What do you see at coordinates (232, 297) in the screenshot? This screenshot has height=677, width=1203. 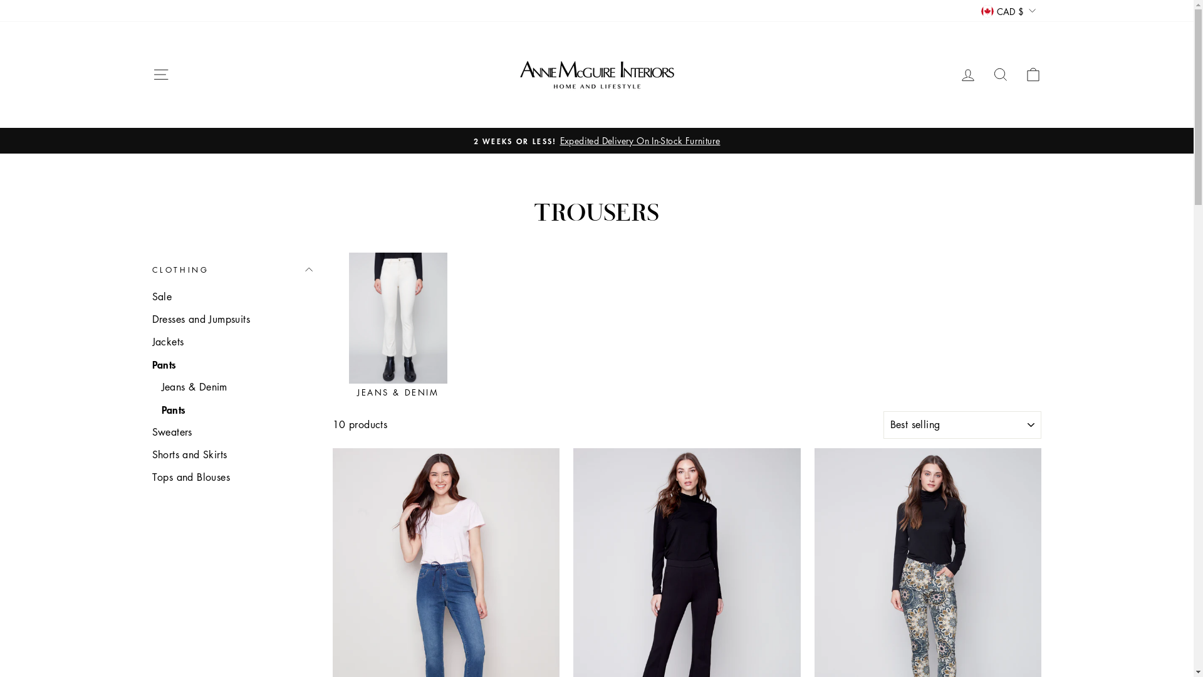 I see `Sale` at bounding box center [232, 297].